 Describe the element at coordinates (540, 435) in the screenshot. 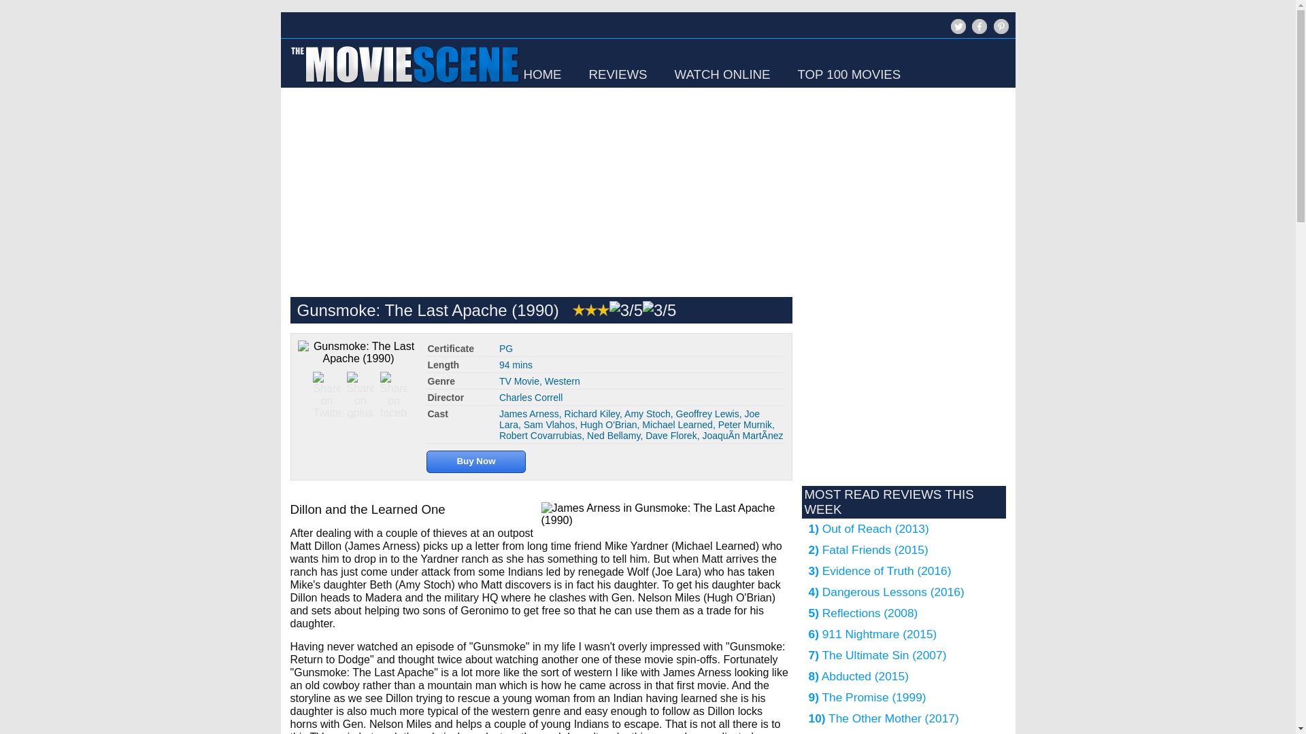

I see `Robert Covarrubias` at that location.